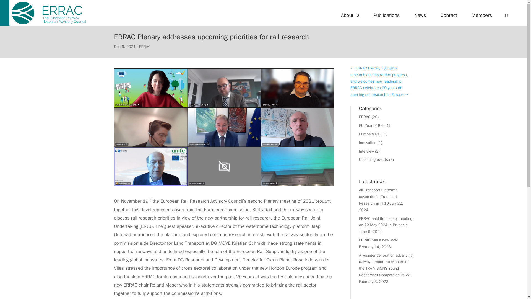 This screenshot has width=531, height=299. What do you see at coordinates (378, 240) in the screenshot?
I see `ERRAC has a new look!` at bounding box center [378, 240].